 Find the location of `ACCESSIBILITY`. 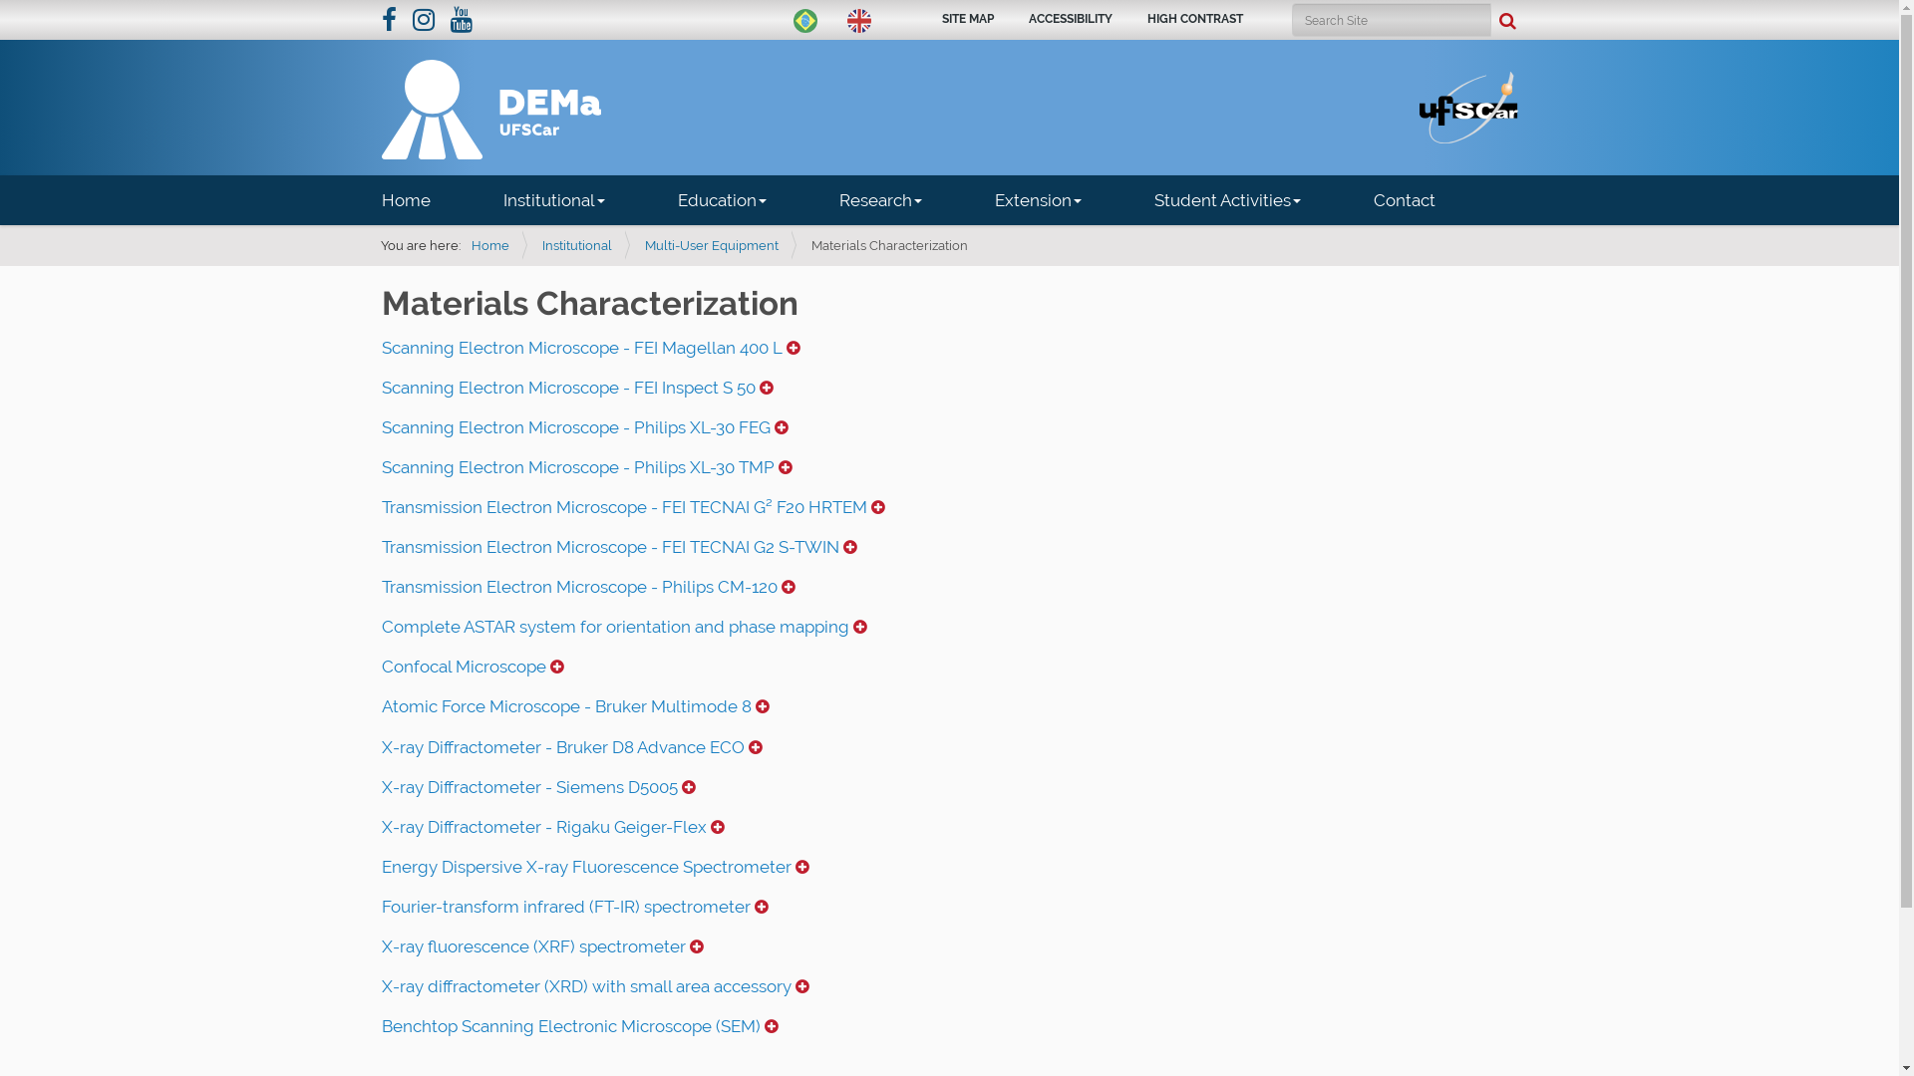

ACCESSIBILITY is located at coordinates (1071, 19).